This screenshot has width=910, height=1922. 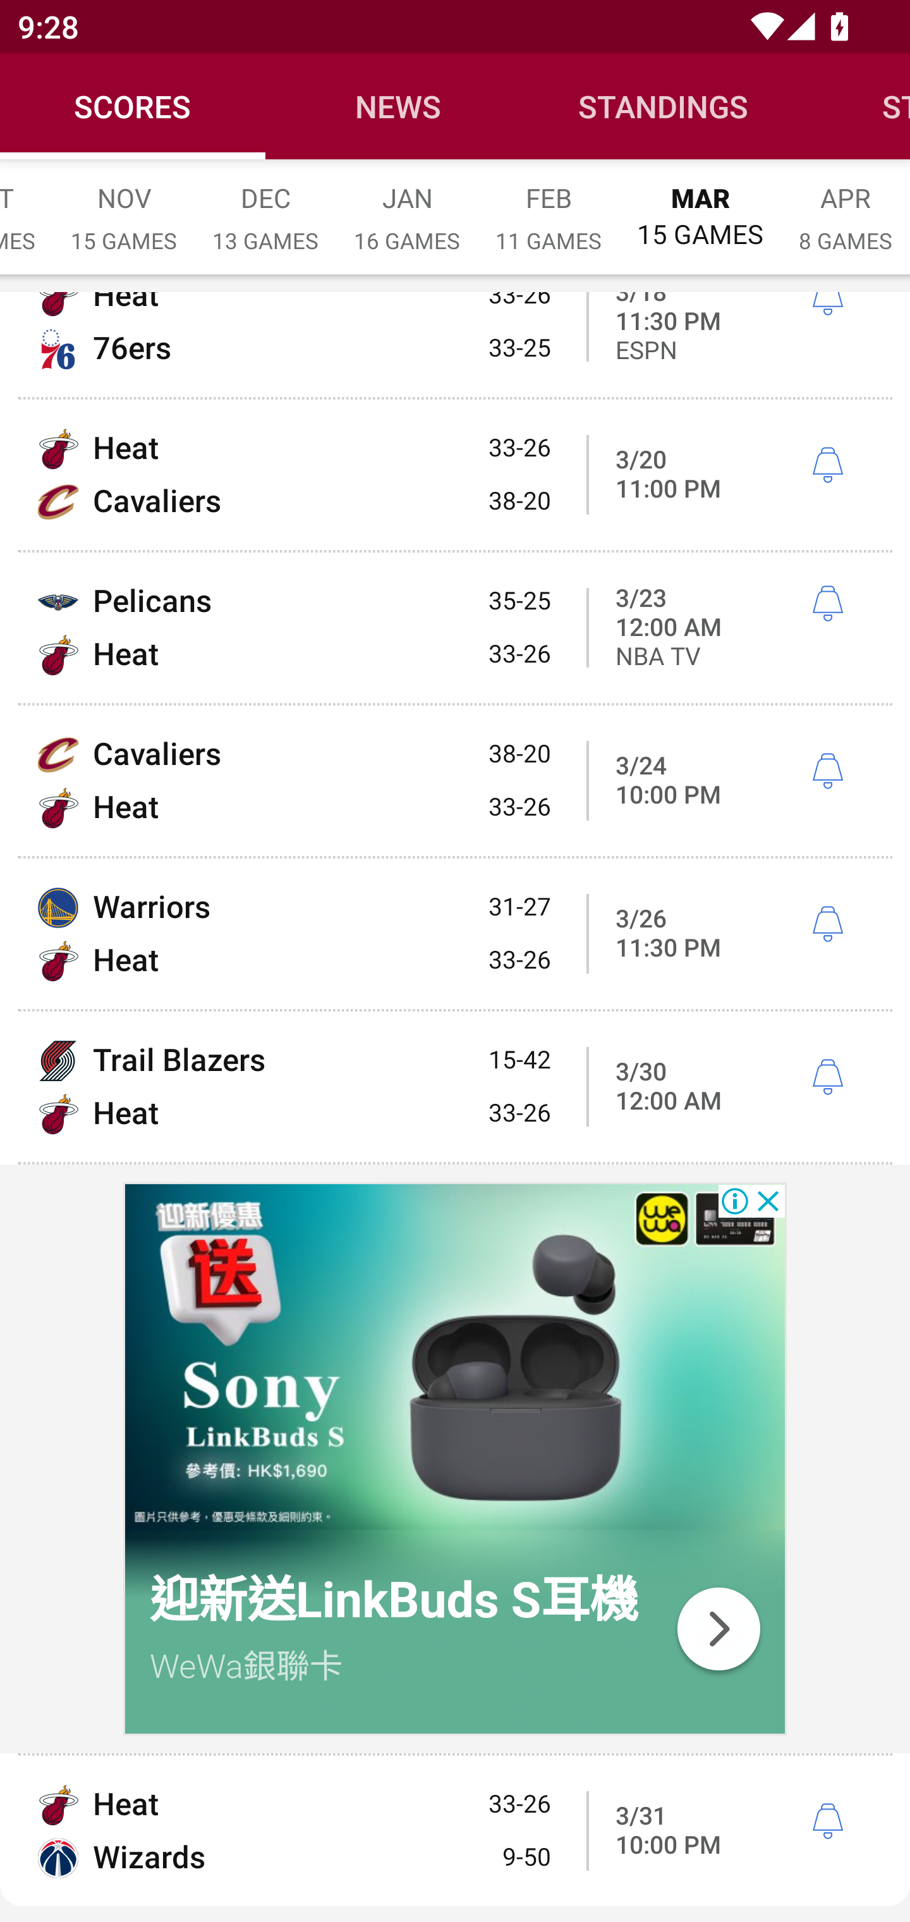 I want to click on Trail Blazers 15-42 Heat 33-26 3/30 12:00 AM í, so click(x=455, y=1087).